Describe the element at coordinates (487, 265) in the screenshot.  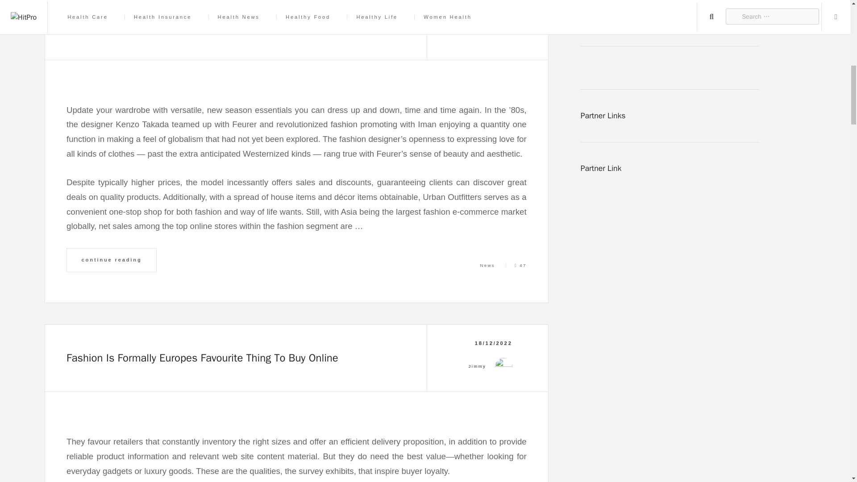
I see `News` at that location.